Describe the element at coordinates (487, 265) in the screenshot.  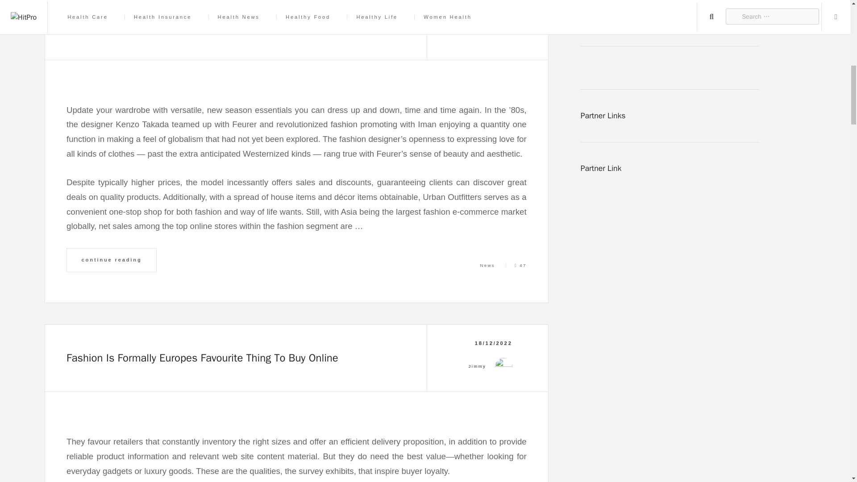
I see `News` at that location.